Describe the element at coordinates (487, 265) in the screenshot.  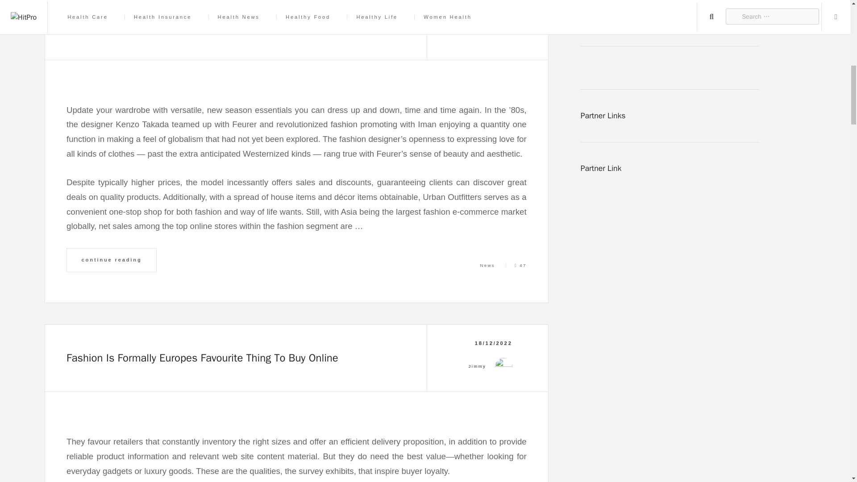
I see `News` at that location.